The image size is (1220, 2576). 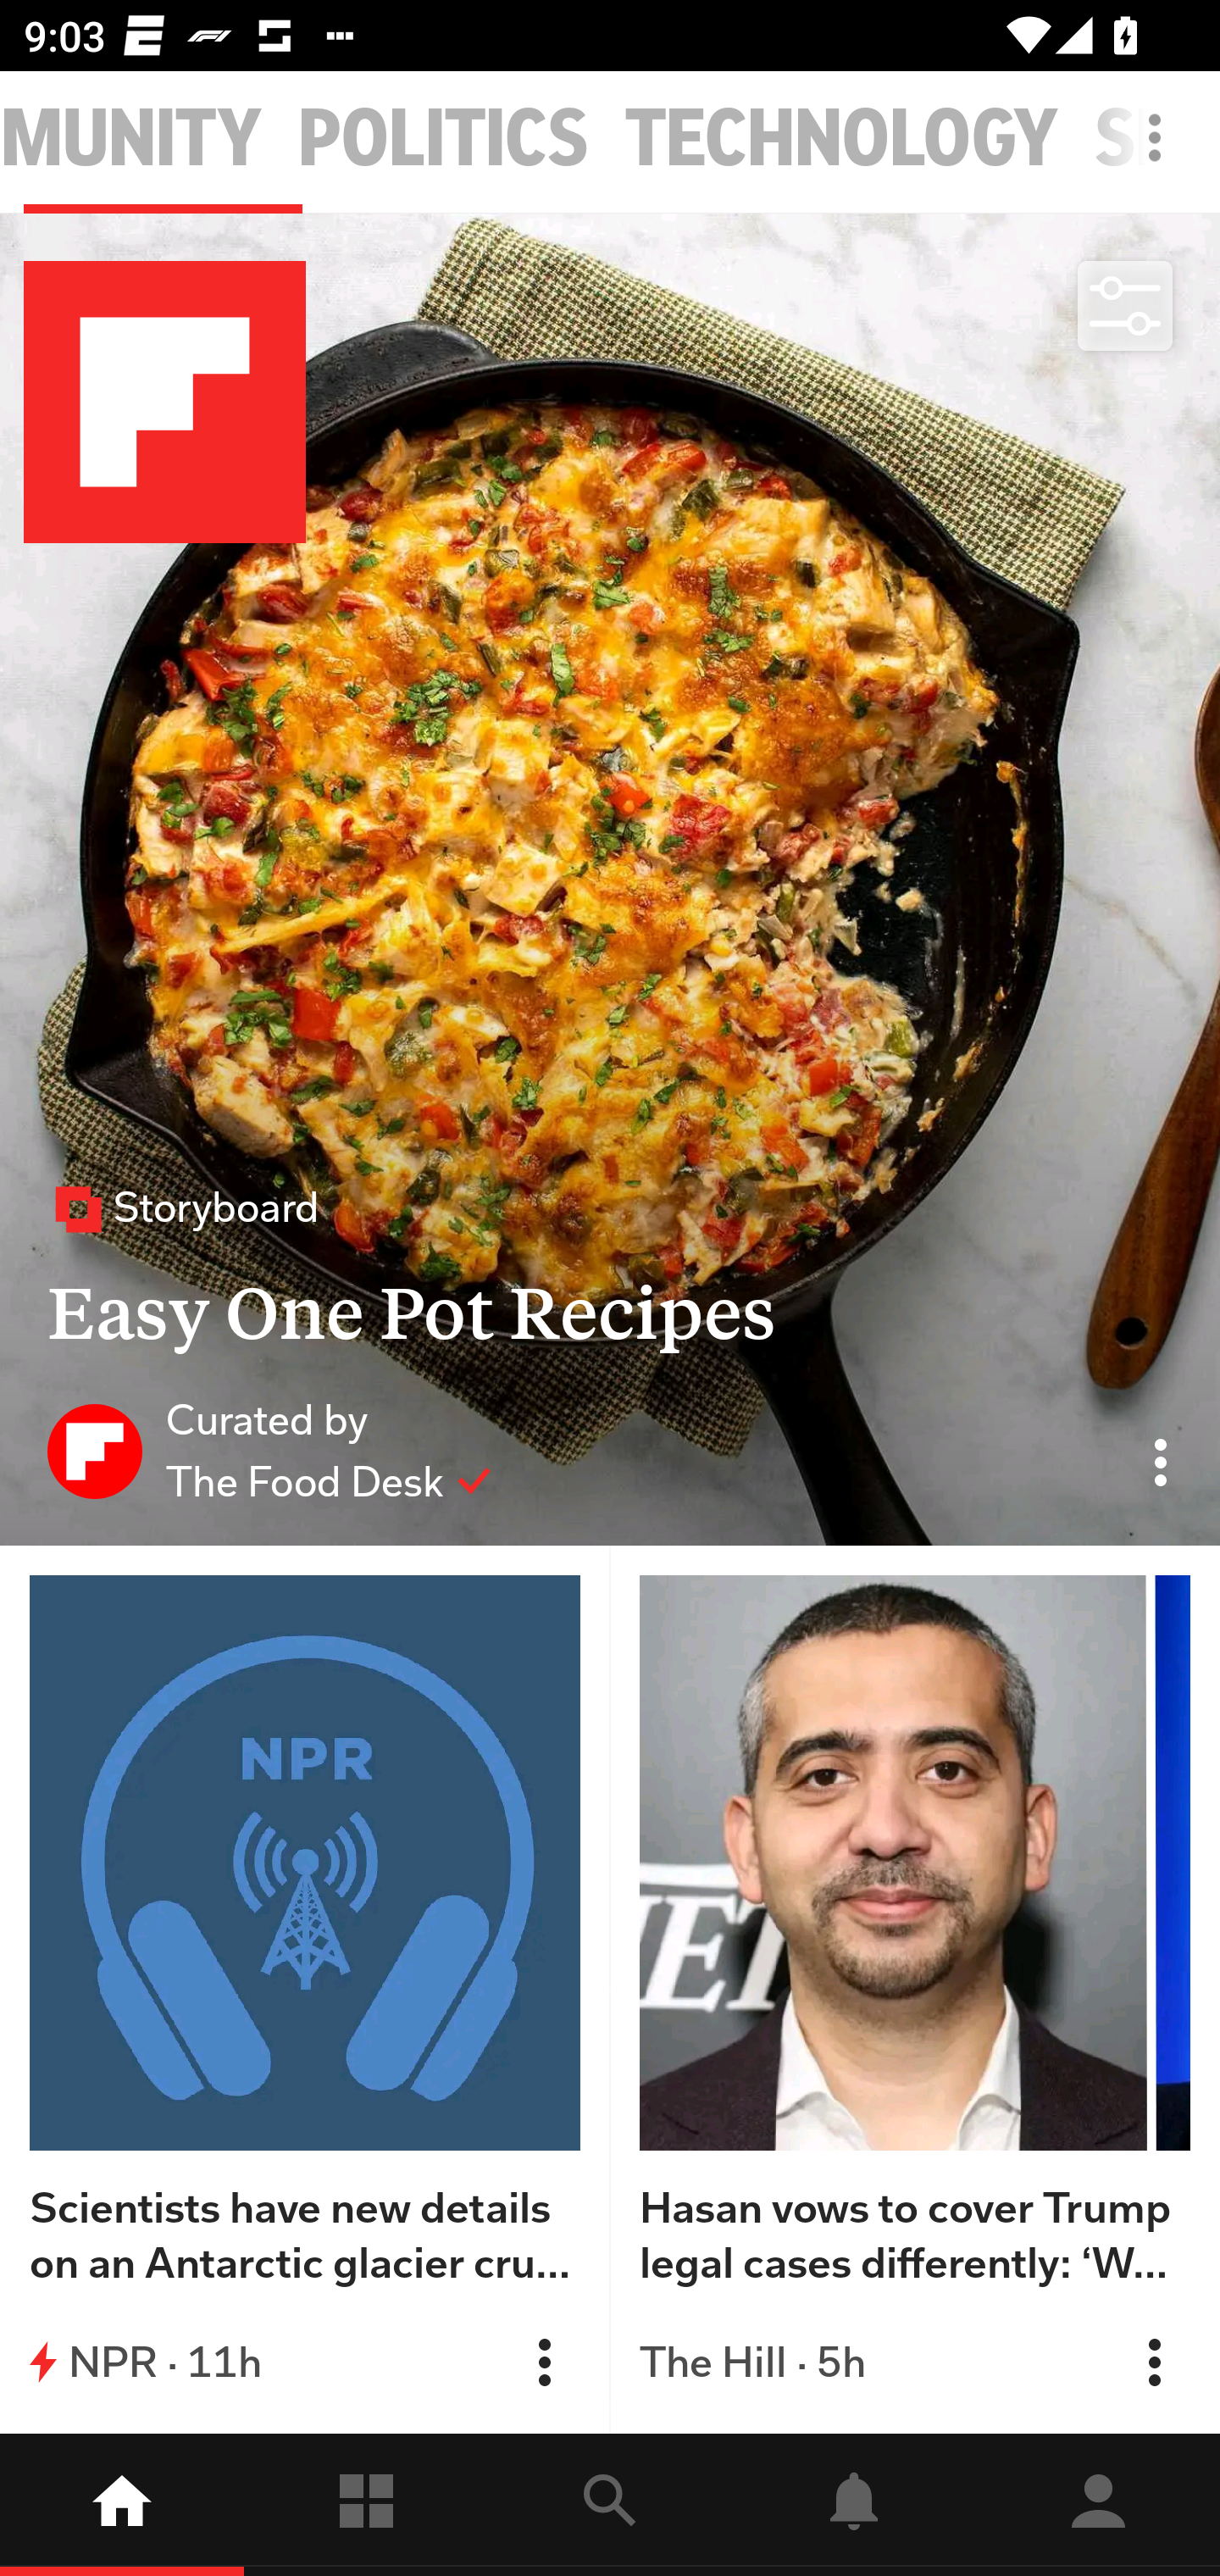 What do you see at coordinates (841, 139) in the screenshot?
I see `TECHNOLOGY` at bounding box center [841, 139].